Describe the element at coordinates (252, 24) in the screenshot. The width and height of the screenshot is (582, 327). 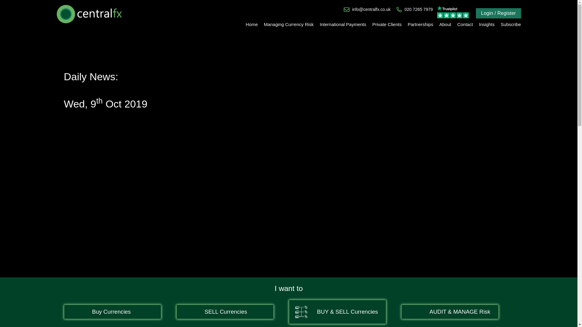
I see `Home` at that location.